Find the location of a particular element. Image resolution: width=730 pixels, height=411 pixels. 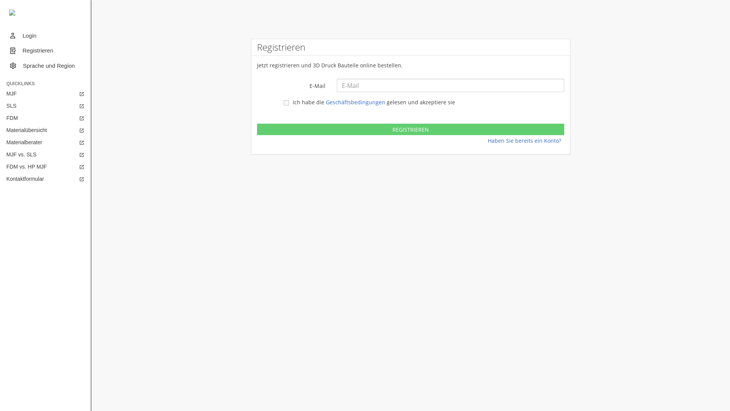

MJF vs. SLS
link is located at coordinates (46, 155).